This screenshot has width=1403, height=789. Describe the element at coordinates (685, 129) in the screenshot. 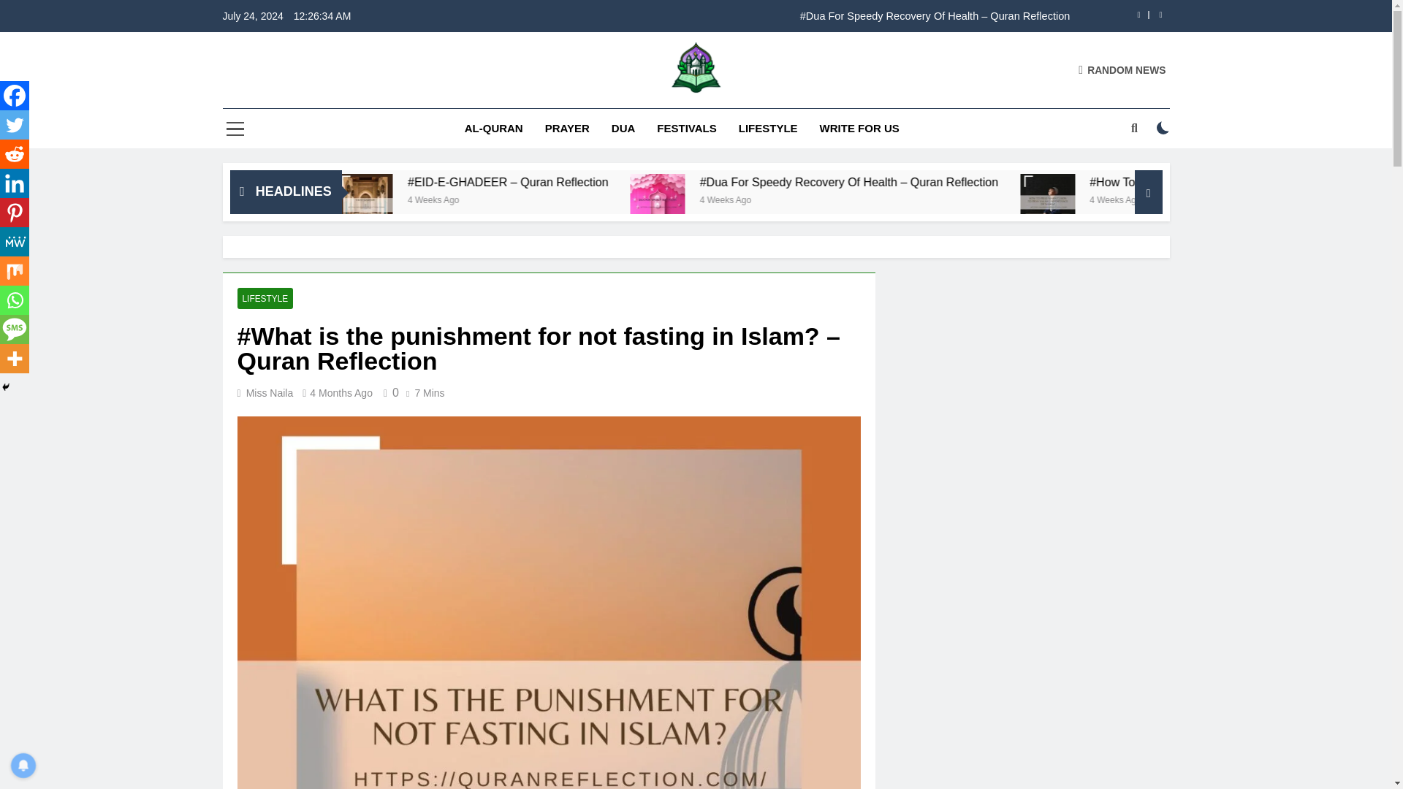

I see `FESTIVALS` at that location.